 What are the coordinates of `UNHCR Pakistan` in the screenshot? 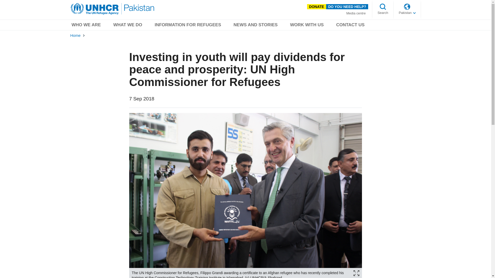 It's located at (113, 9).